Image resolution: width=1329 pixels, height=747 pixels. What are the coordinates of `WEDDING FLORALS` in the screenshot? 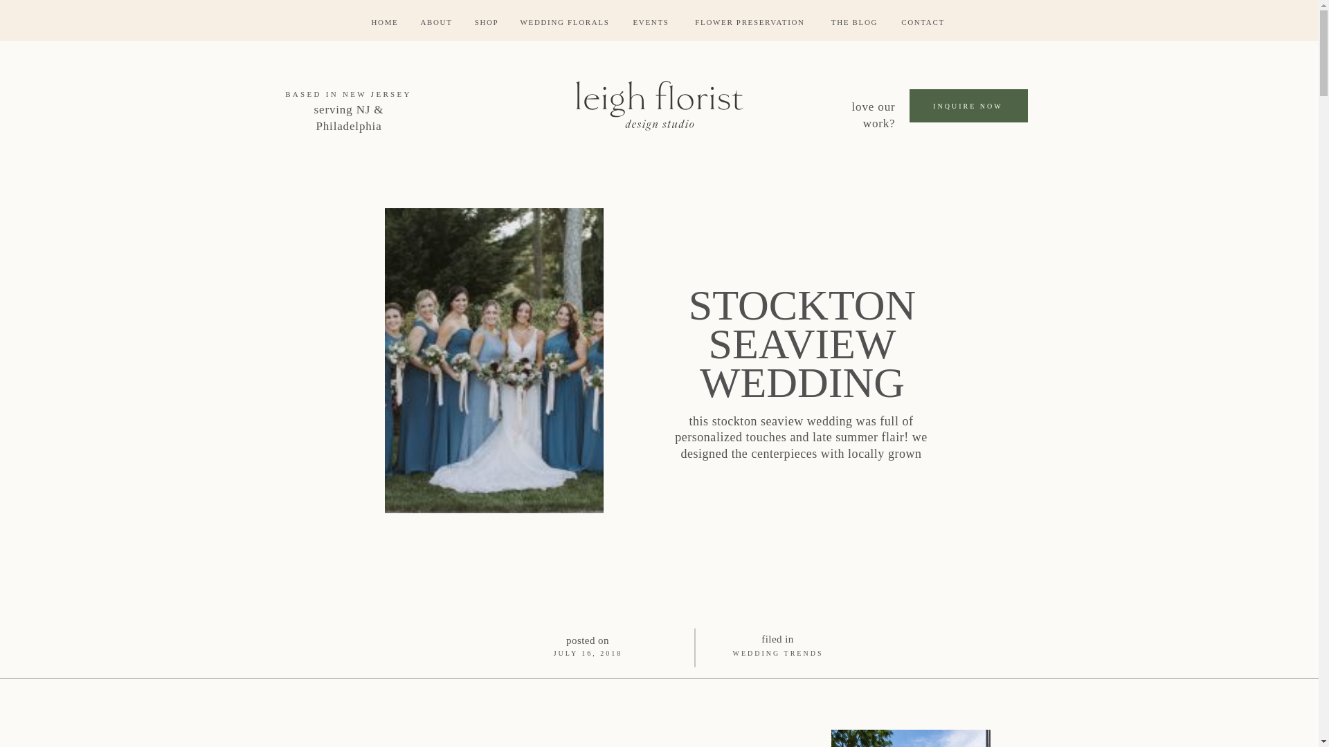 It's located at (565, 22).